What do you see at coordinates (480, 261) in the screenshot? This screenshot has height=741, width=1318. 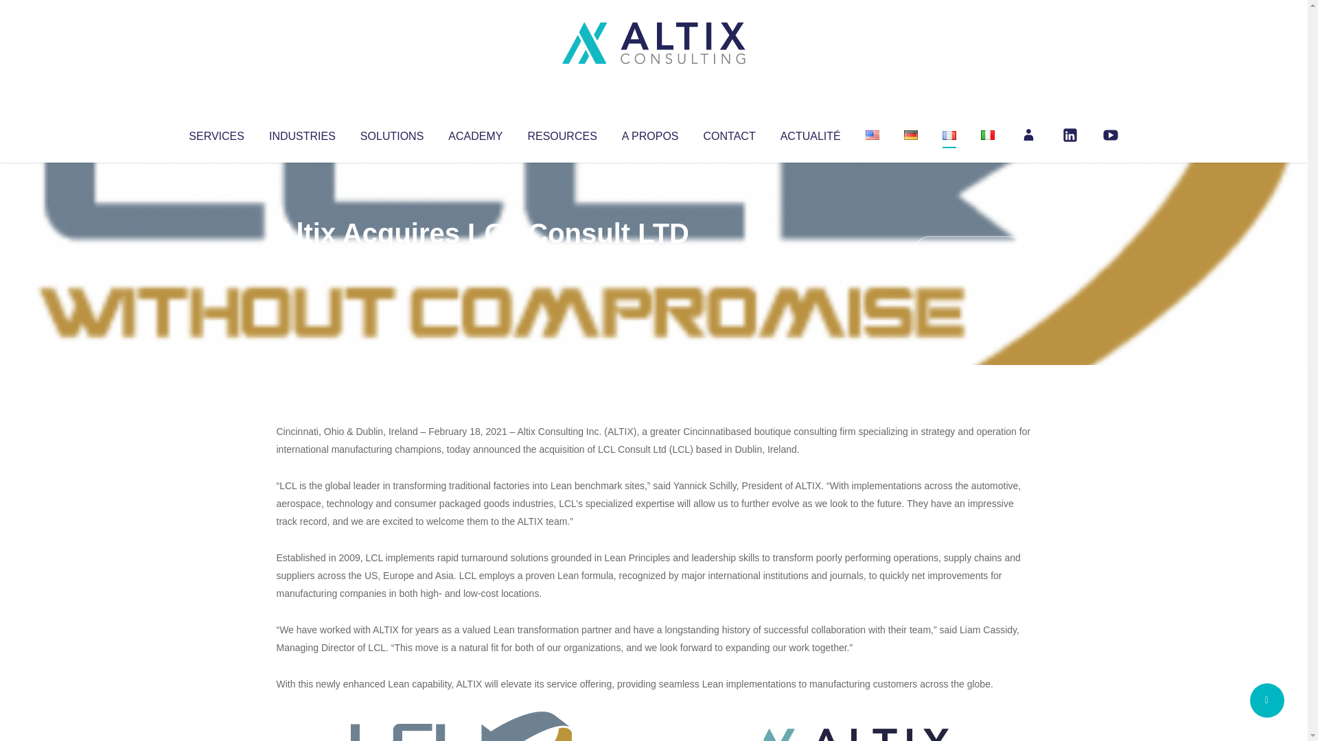 I see `Uncategorized` at bounding box center [480, 261].